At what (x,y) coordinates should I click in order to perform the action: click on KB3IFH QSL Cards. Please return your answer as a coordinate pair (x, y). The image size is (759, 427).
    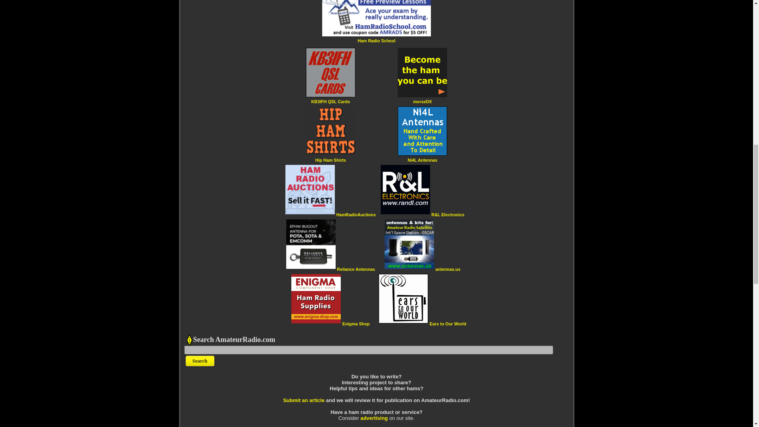
    Looking at the image, I should click on (330, 101).